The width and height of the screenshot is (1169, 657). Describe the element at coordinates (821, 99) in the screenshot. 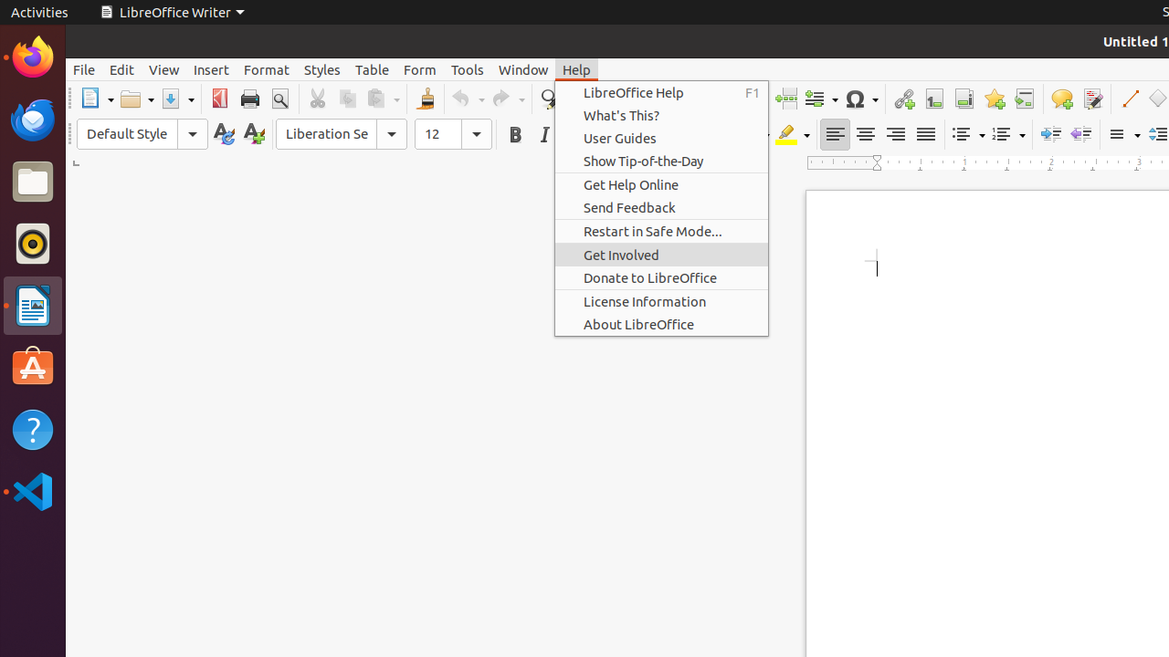

I see `Field` at that location.